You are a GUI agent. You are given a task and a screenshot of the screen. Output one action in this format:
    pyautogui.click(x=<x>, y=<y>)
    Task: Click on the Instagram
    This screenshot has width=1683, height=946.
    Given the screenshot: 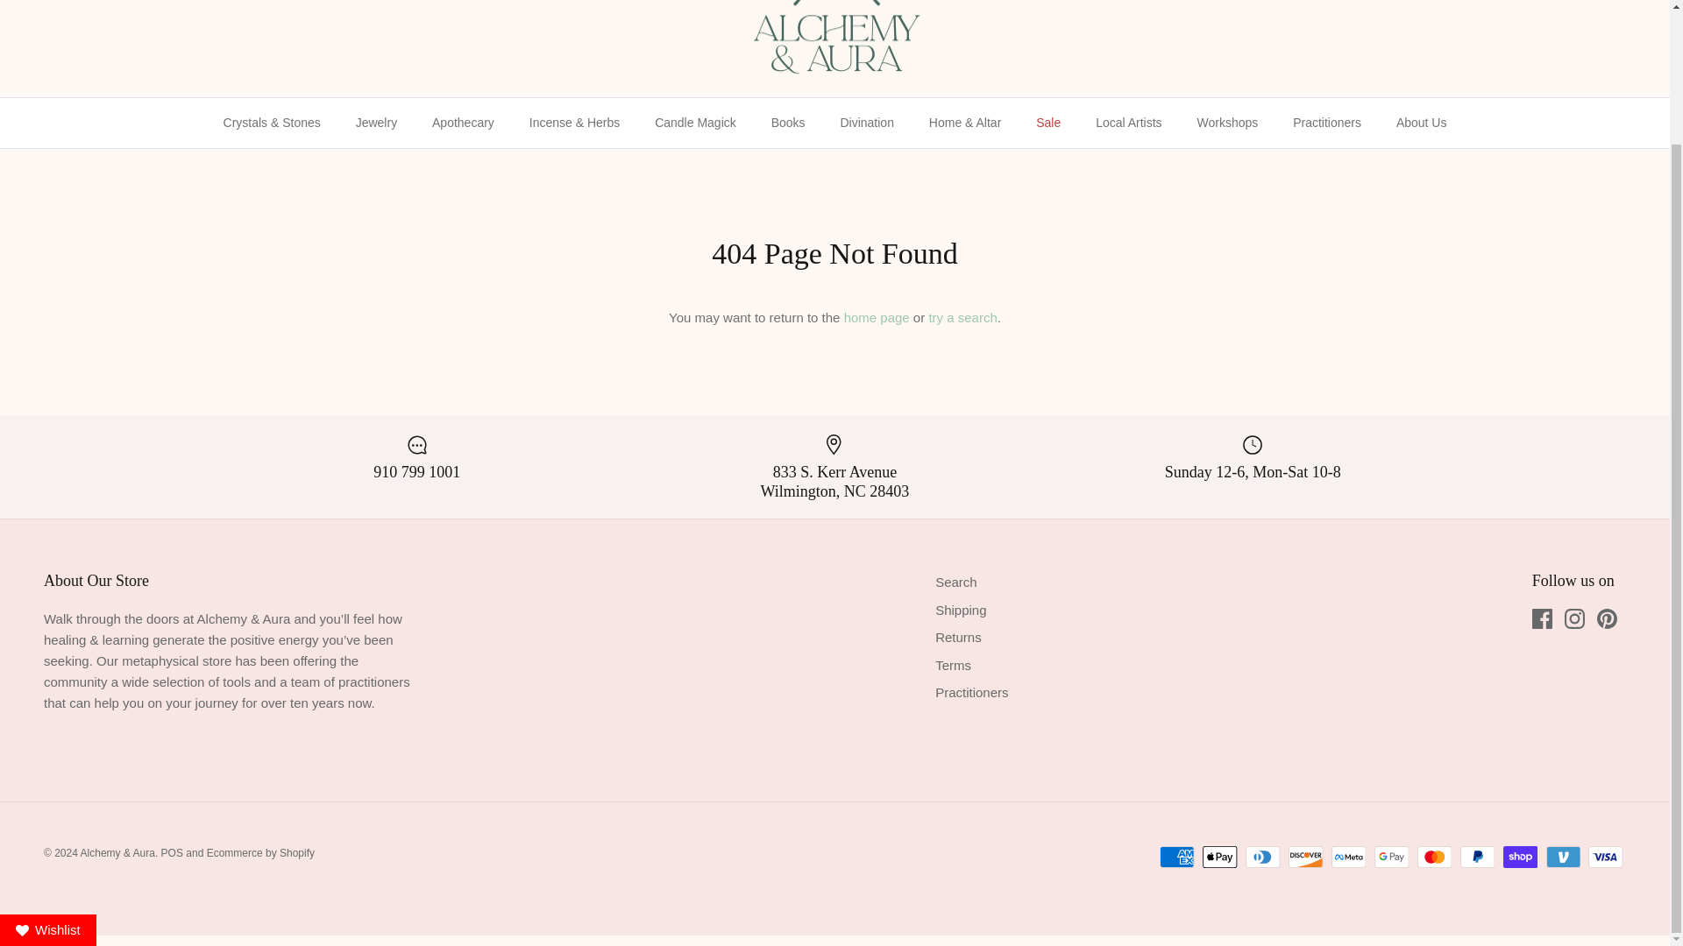 What is the action you would take?
    pyautogui.click(x=1574, y=618)
    